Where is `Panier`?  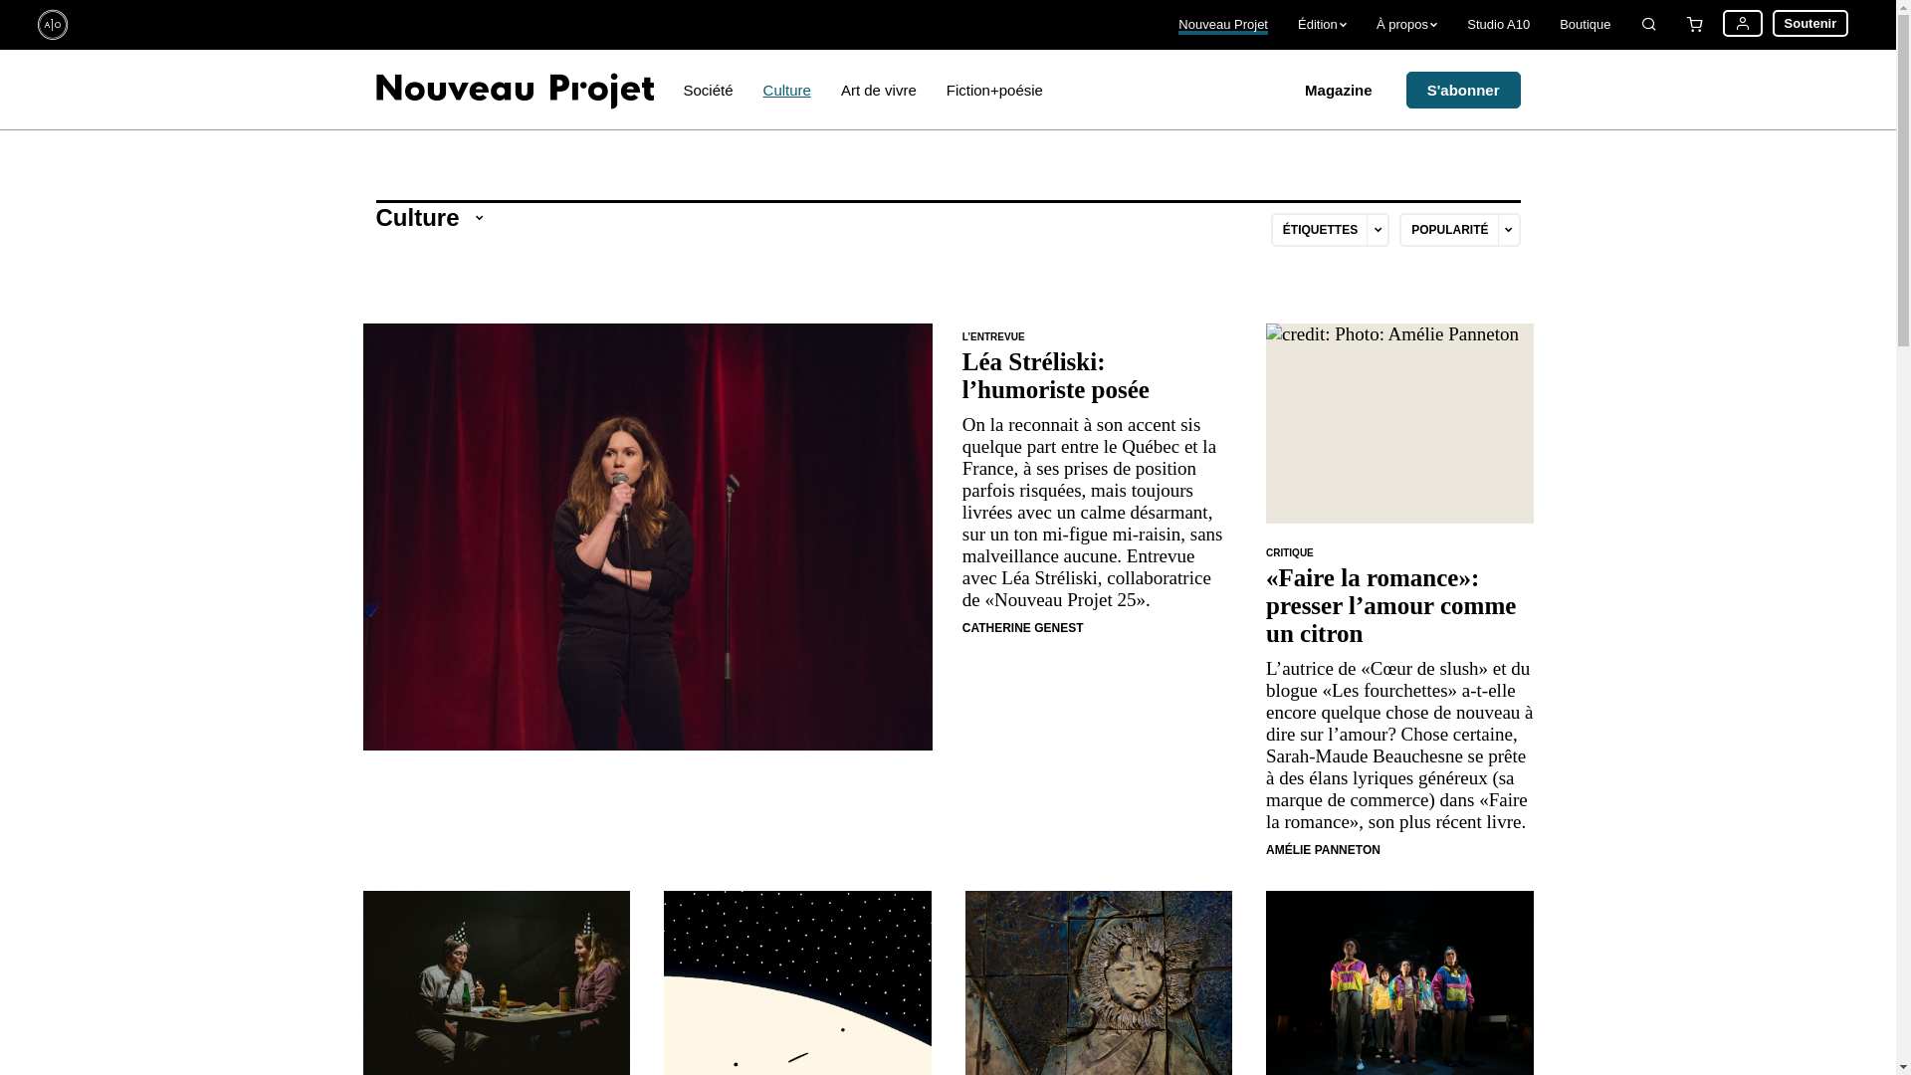
Panier is located at coordinates (1695, 25).